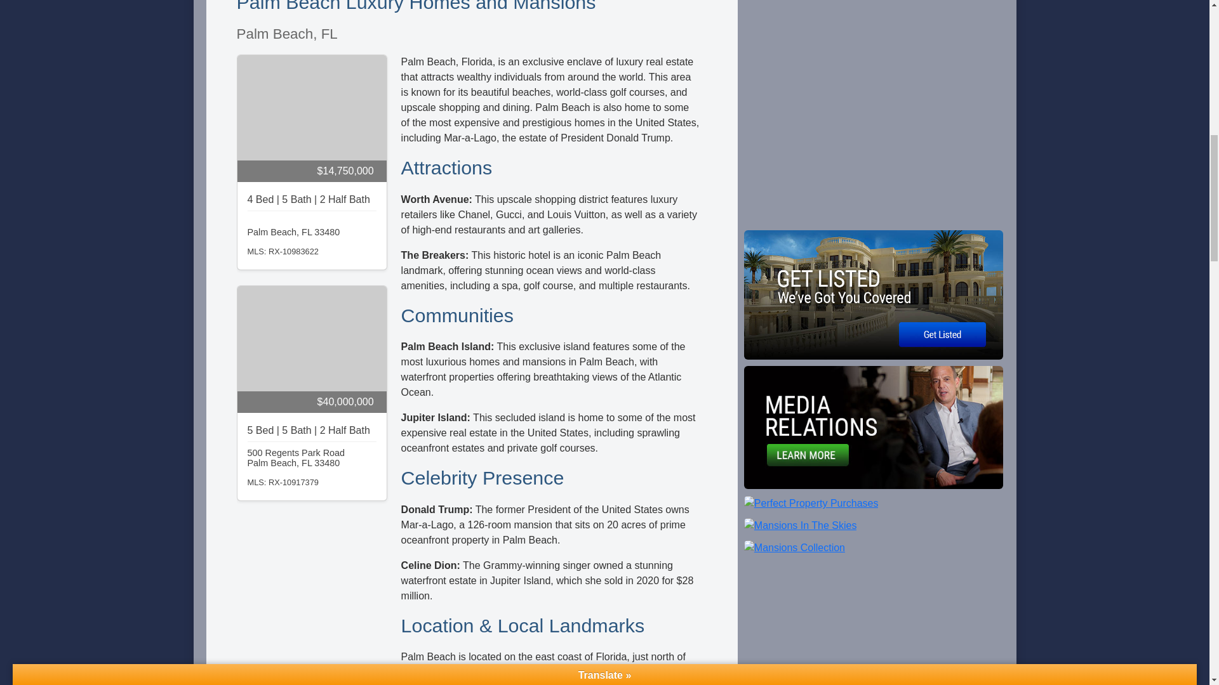 This screenshot has height=685, width=1219. I want to click on Mansions In The Skies, so click(800, 524).